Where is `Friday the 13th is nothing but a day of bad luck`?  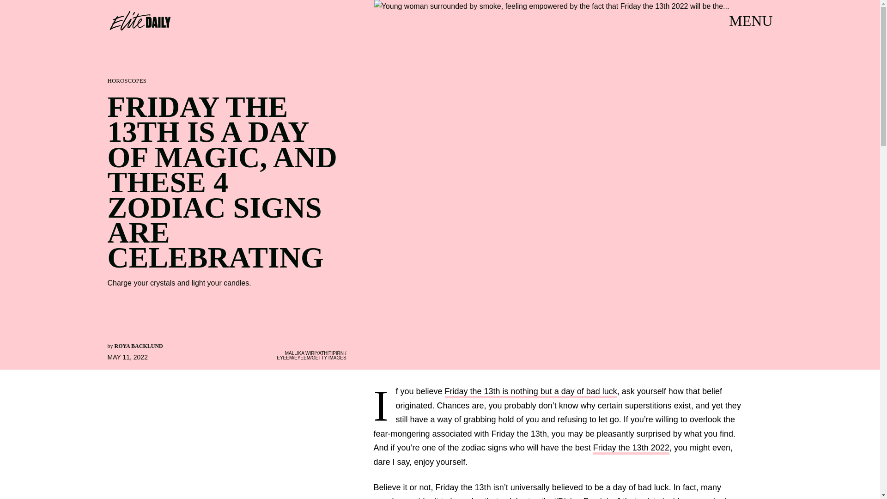
Friday the 13th is nothing but a day of bad luck is located at coordinates (531, 392).